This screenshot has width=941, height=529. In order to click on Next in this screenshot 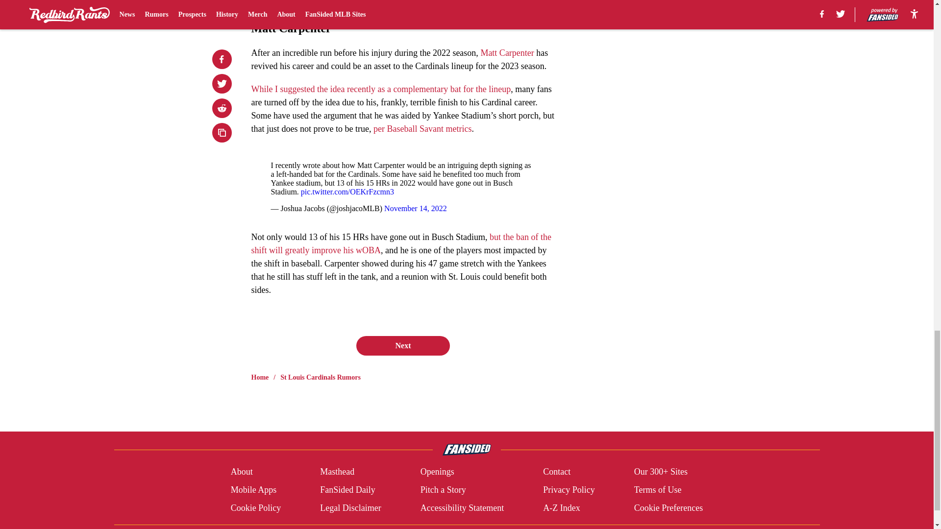, I will do `click(402, 345)`.